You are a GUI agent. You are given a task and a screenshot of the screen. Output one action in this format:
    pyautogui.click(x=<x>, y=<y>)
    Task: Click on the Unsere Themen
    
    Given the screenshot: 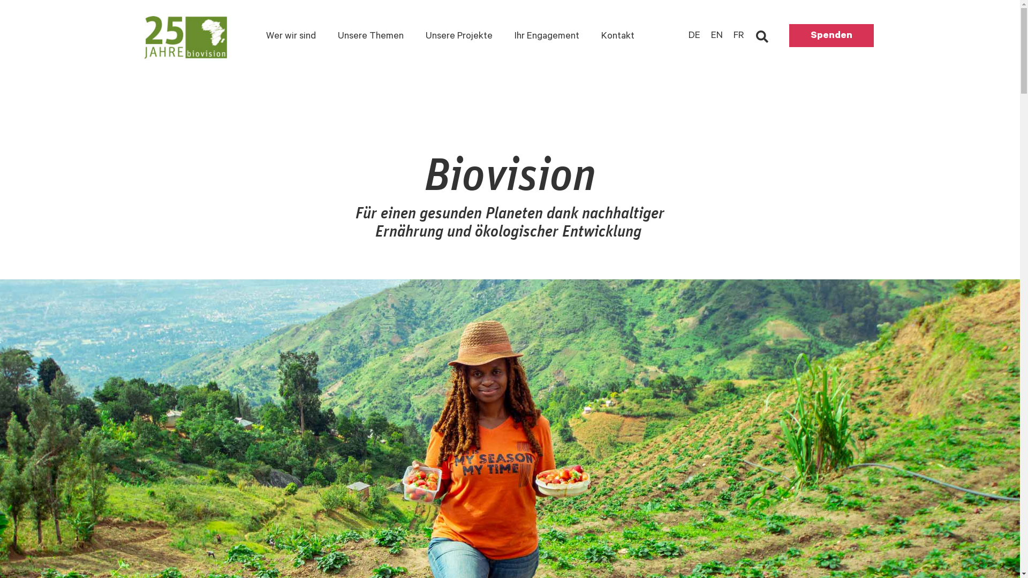 What is the action you would take?
    pyautogui.click(x=371, y=37)
    